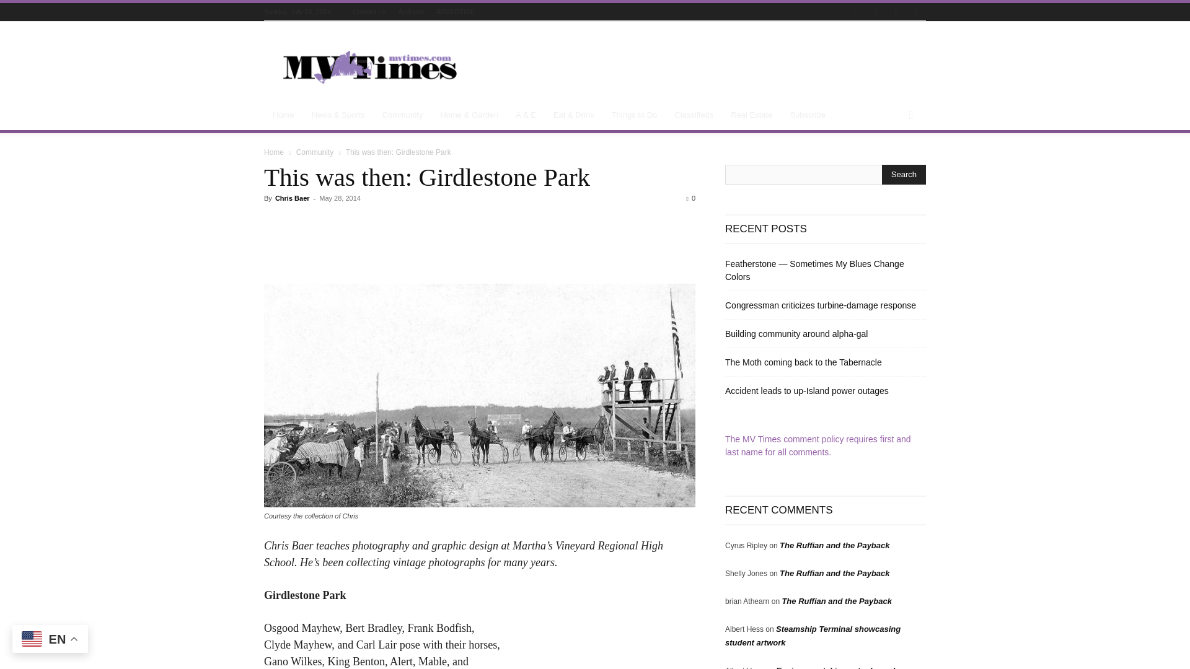 The image size is (1190, 669). What do you see at coordinates (700, 67) in the screenshot?
I see `3rd party ad content` at bounding box center [700, 67].